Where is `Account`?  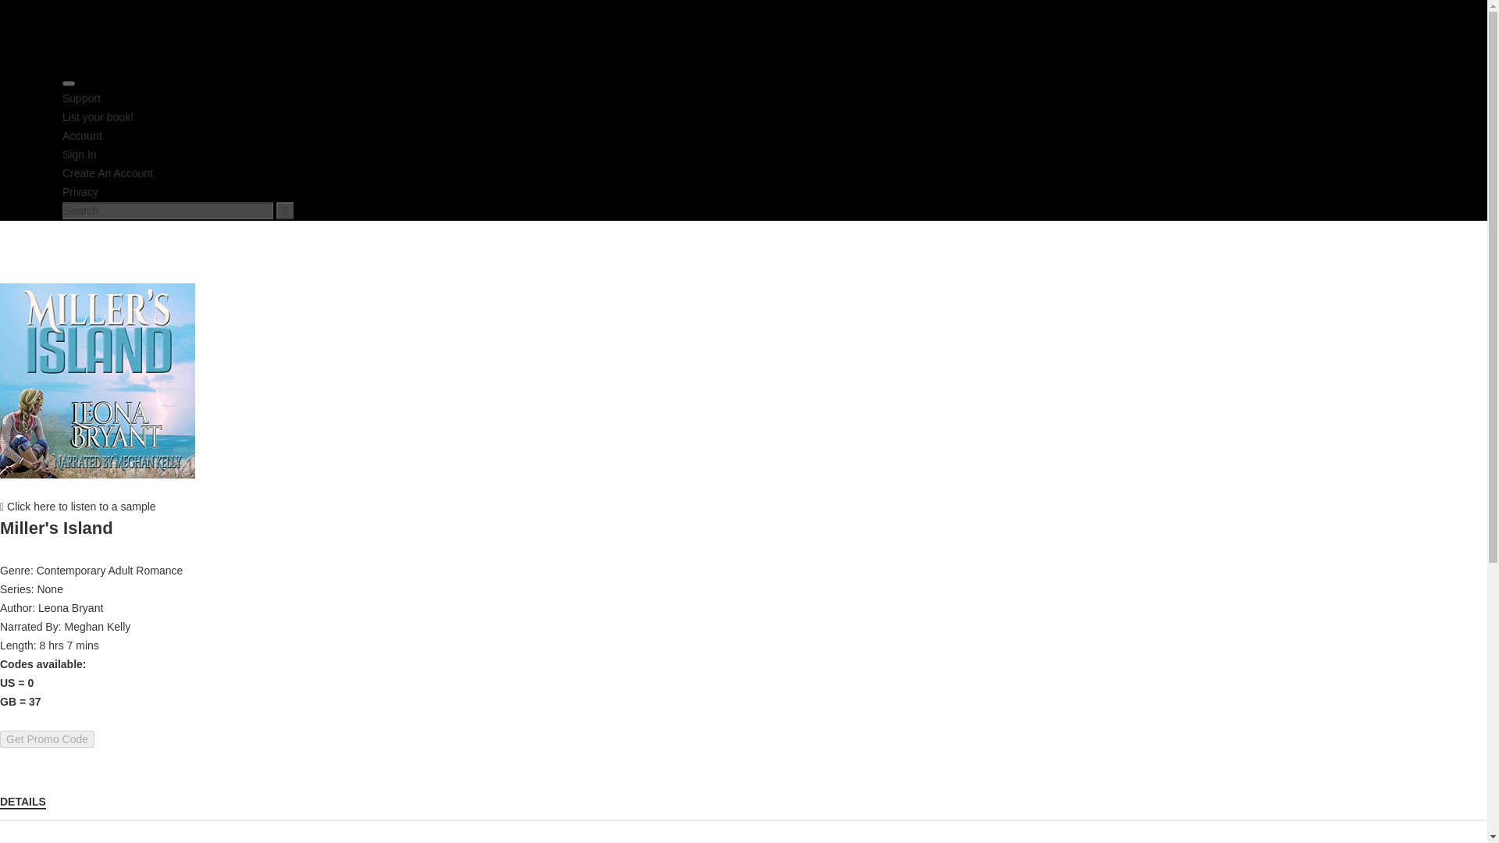
Account is located at coordinates (82, 136).